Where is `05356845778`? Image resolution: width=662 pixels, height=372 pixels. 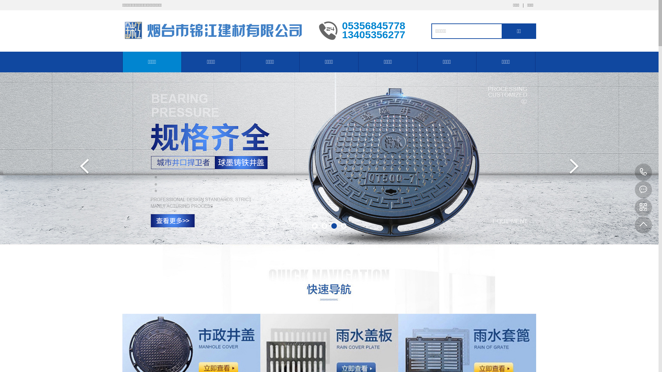
05356845778 is located at coordinates (643, 172).